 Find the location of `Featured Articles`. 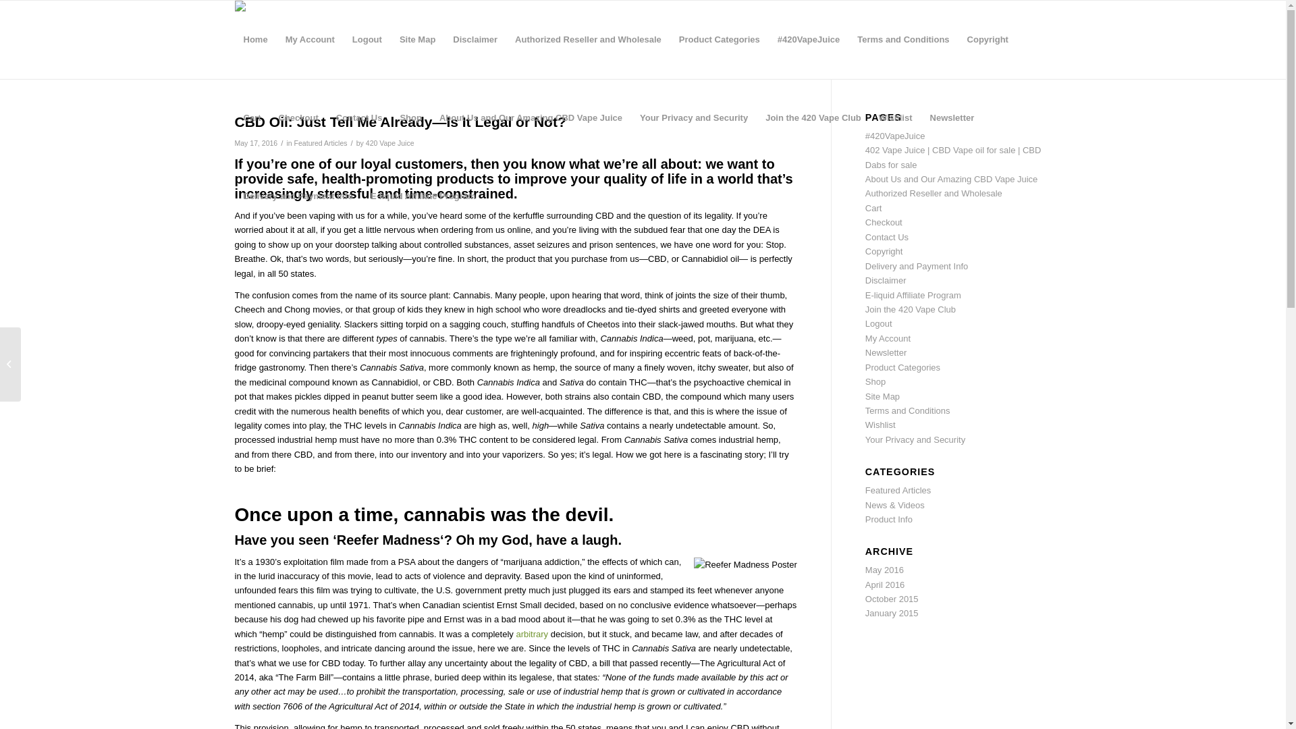

Featured Articles is located at coordinates (321, 143).